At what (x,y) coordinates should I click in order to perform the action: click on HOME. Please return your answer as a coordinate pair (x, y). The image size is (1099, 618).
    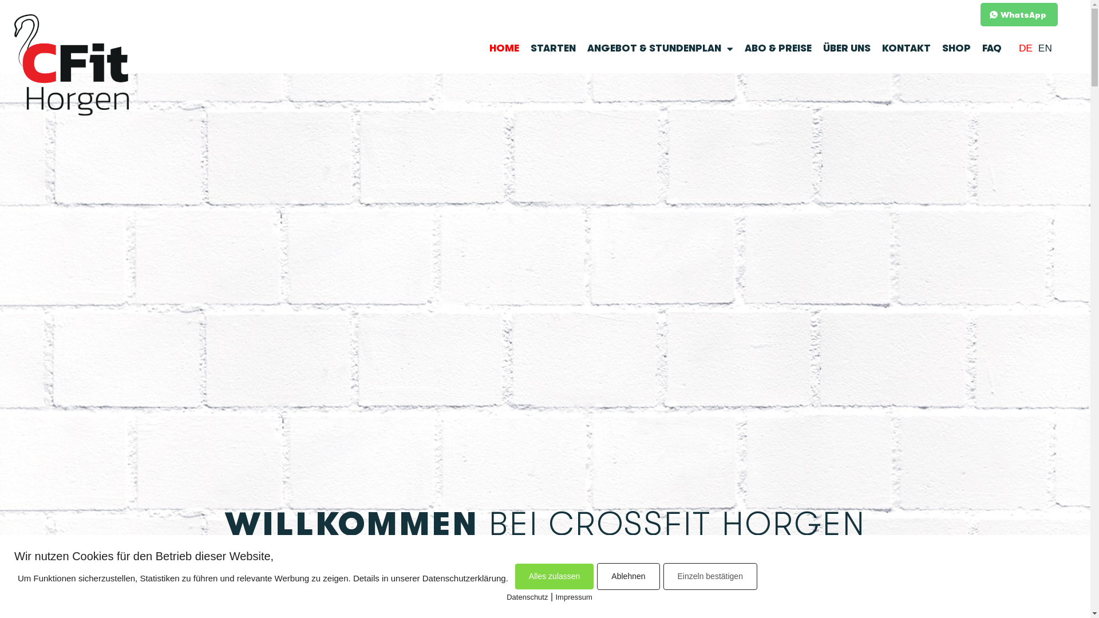
    Looking at the image, I should click on (504, 49).